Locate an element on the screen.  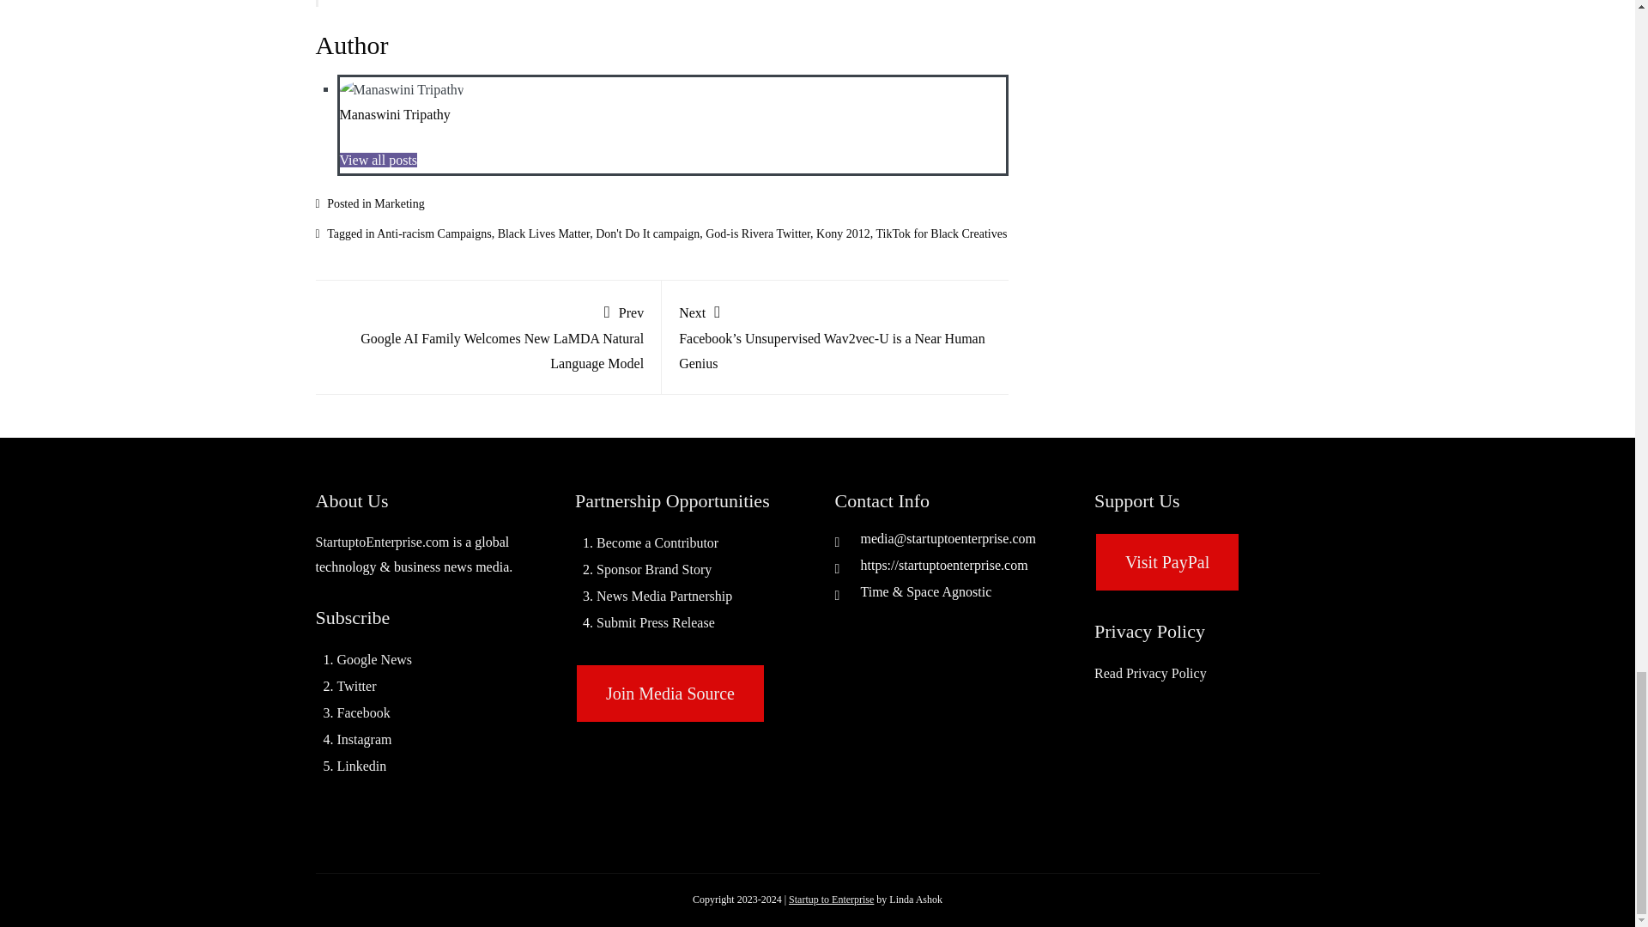
Anti-racism Campaigns is located at coordinates (434, 233).